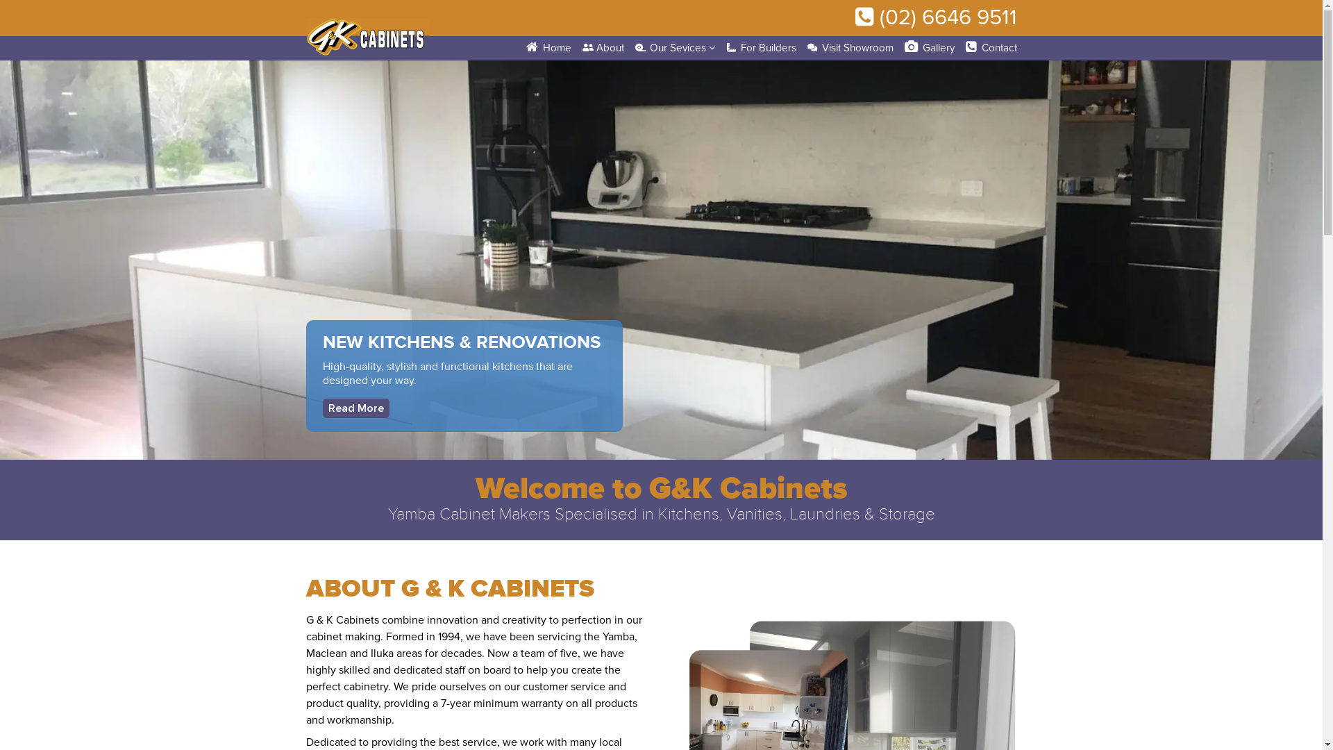 This screenshot has height=750, width=1333. What do you see at coordinates (991, 49) in the screenshot?
I see `Contact` at bounding box center [991, 49].